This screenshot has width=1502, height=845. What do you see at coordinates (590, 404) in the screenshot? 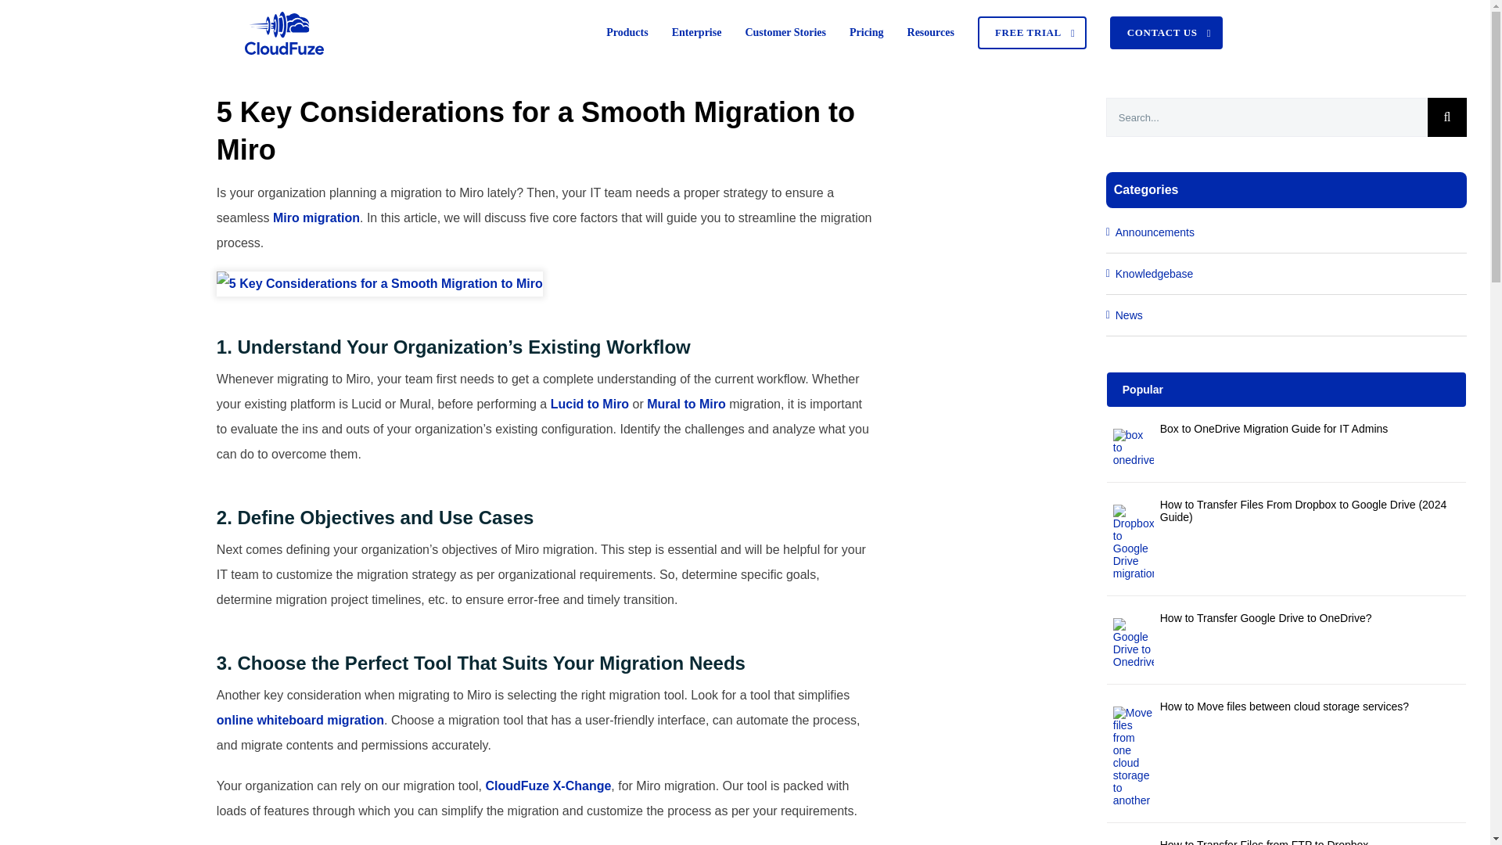
I see `Lucid to Miro` at bounding box center [590, 404].